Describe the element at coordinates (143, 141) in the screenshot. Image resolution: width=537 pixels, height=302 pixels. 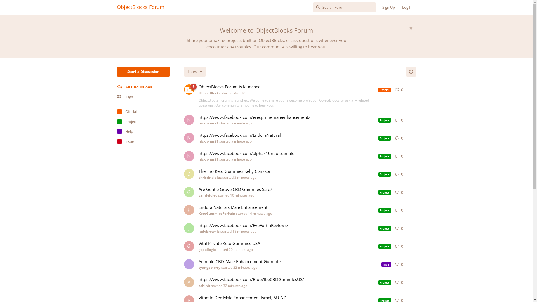
I see `Issue` at that location.